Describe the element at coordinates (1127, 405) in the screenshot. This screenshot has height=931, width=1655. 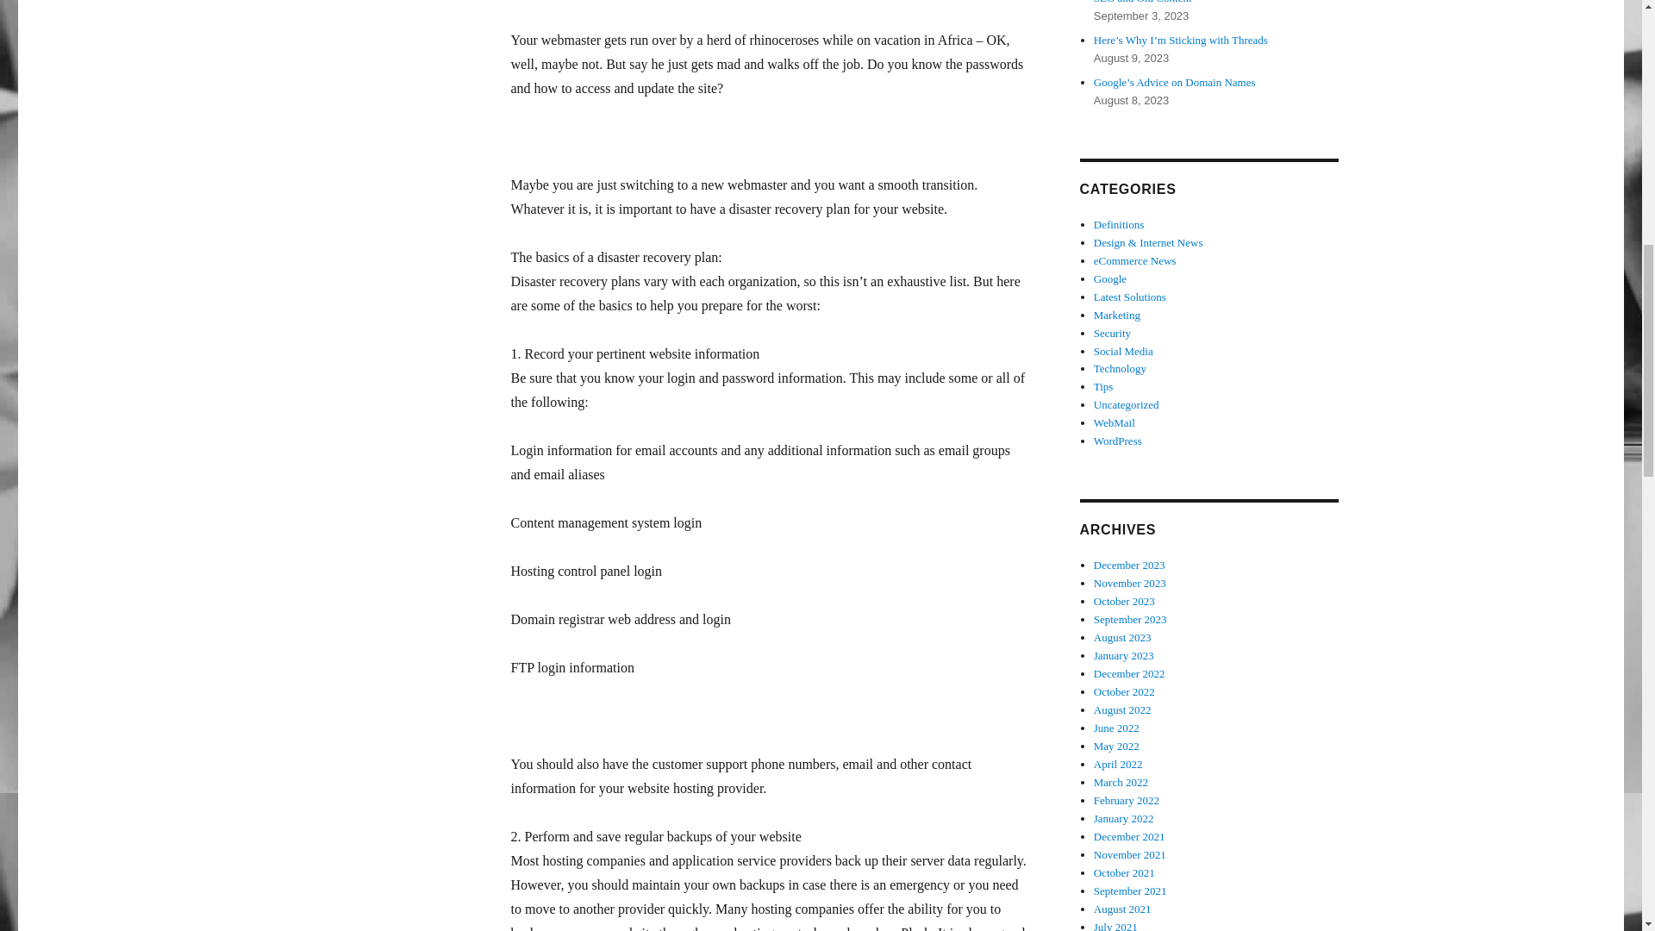
I see `Uncategorized` at that location.